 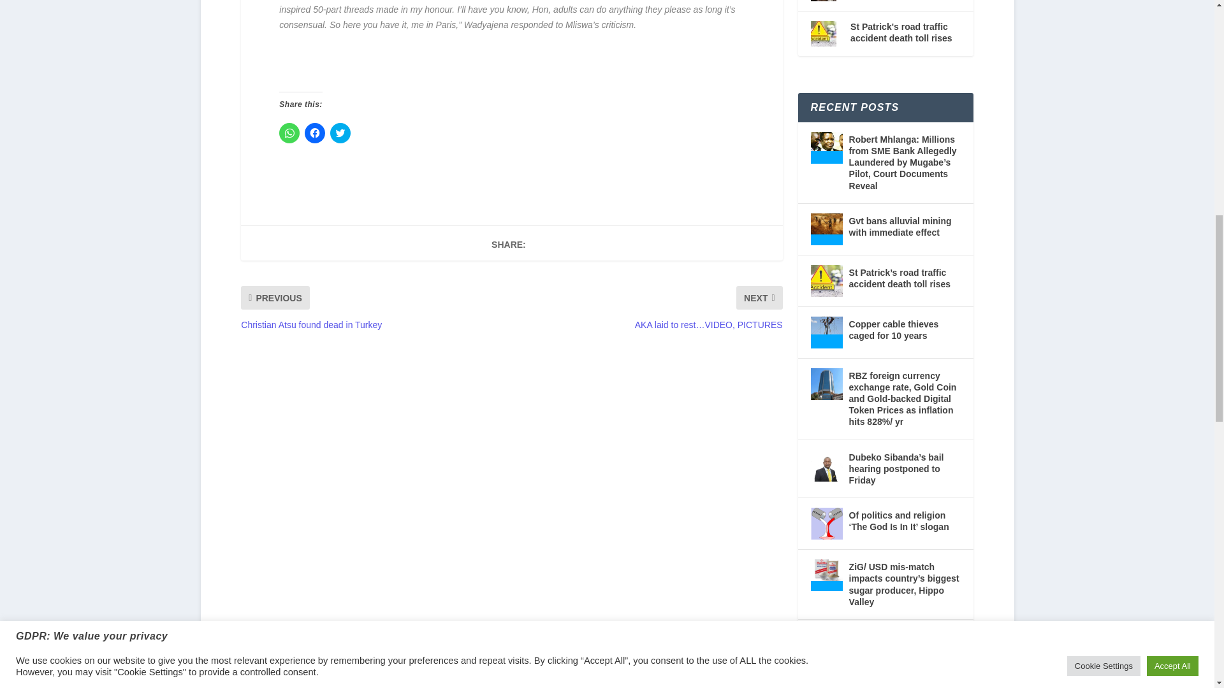 What do you see at coordinates (315, 133) in the screenshot?
I see `Click to share on Facebook` at bounding box center [315, 133].